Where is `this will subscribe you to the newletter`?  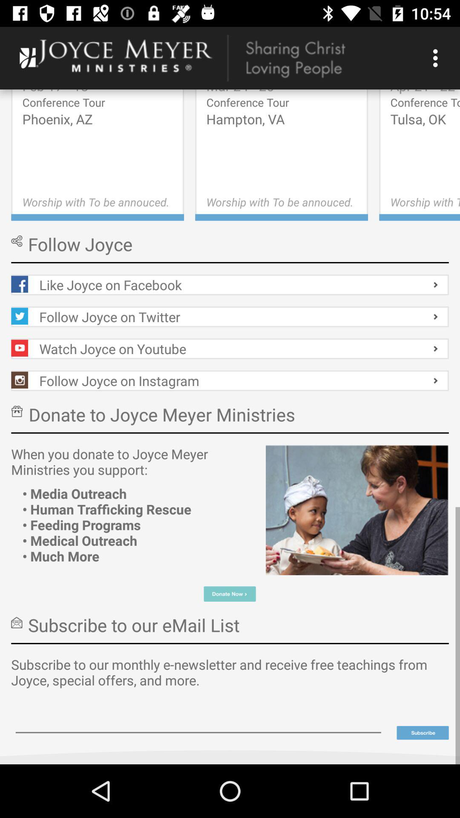 this will subscribe you to the newletter is located at coordinates (423, 733).